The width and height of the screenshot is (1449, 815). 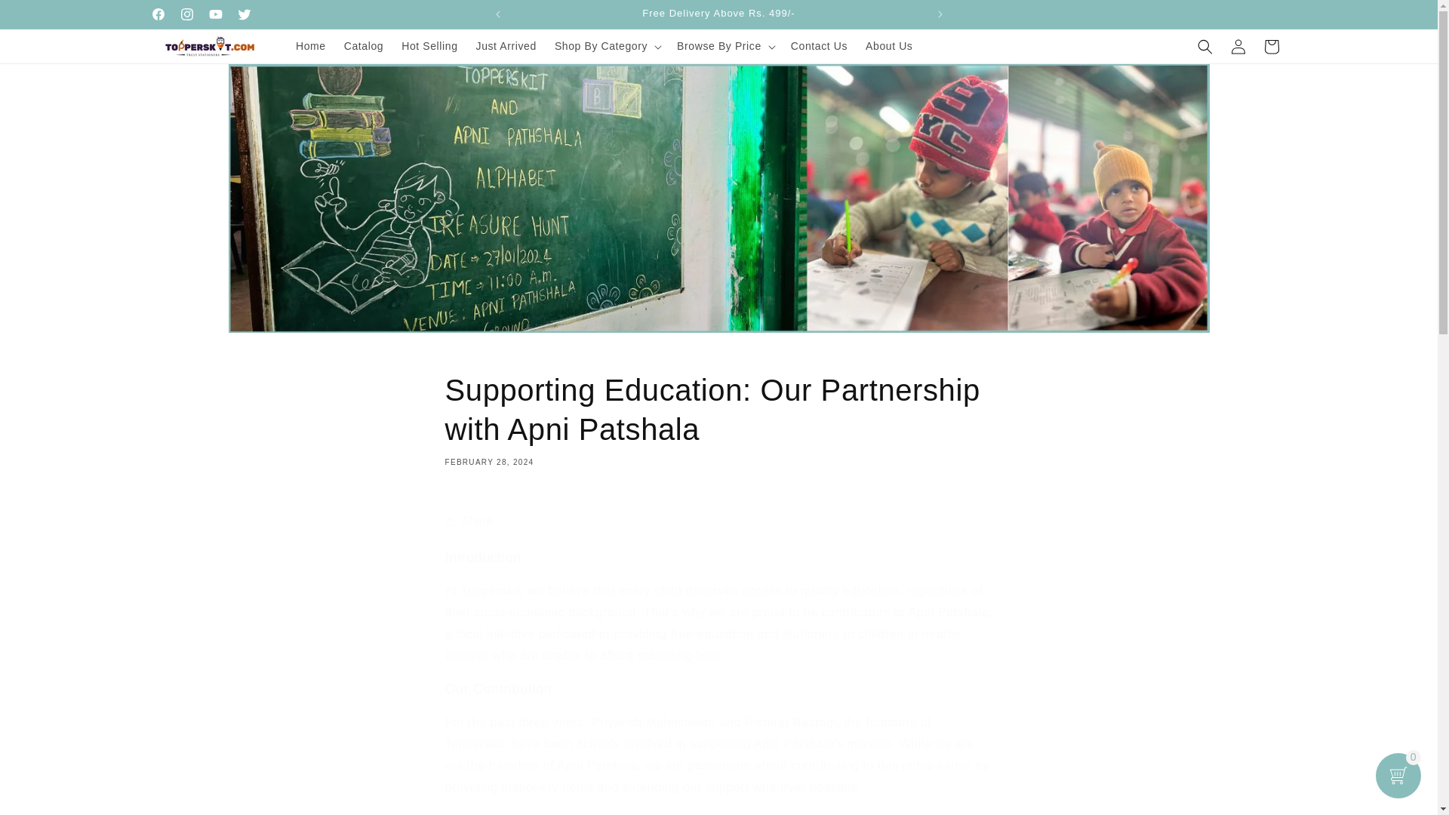 What do you see at coordinates (506, 45) in the screenshot?
I see `Just Arrived` at bounding box center [506, 45].